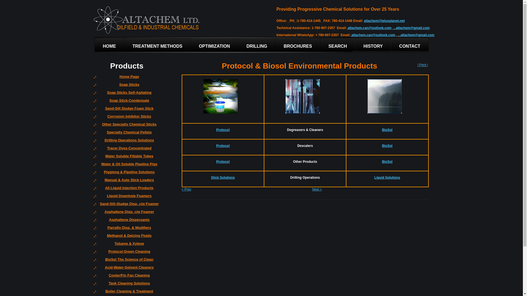 The width and height of the screenshot is (527, 296). Describe the element at coordinates (127, 134) in the screenshot. I see `Specialty Chemical Pellets` at that location.